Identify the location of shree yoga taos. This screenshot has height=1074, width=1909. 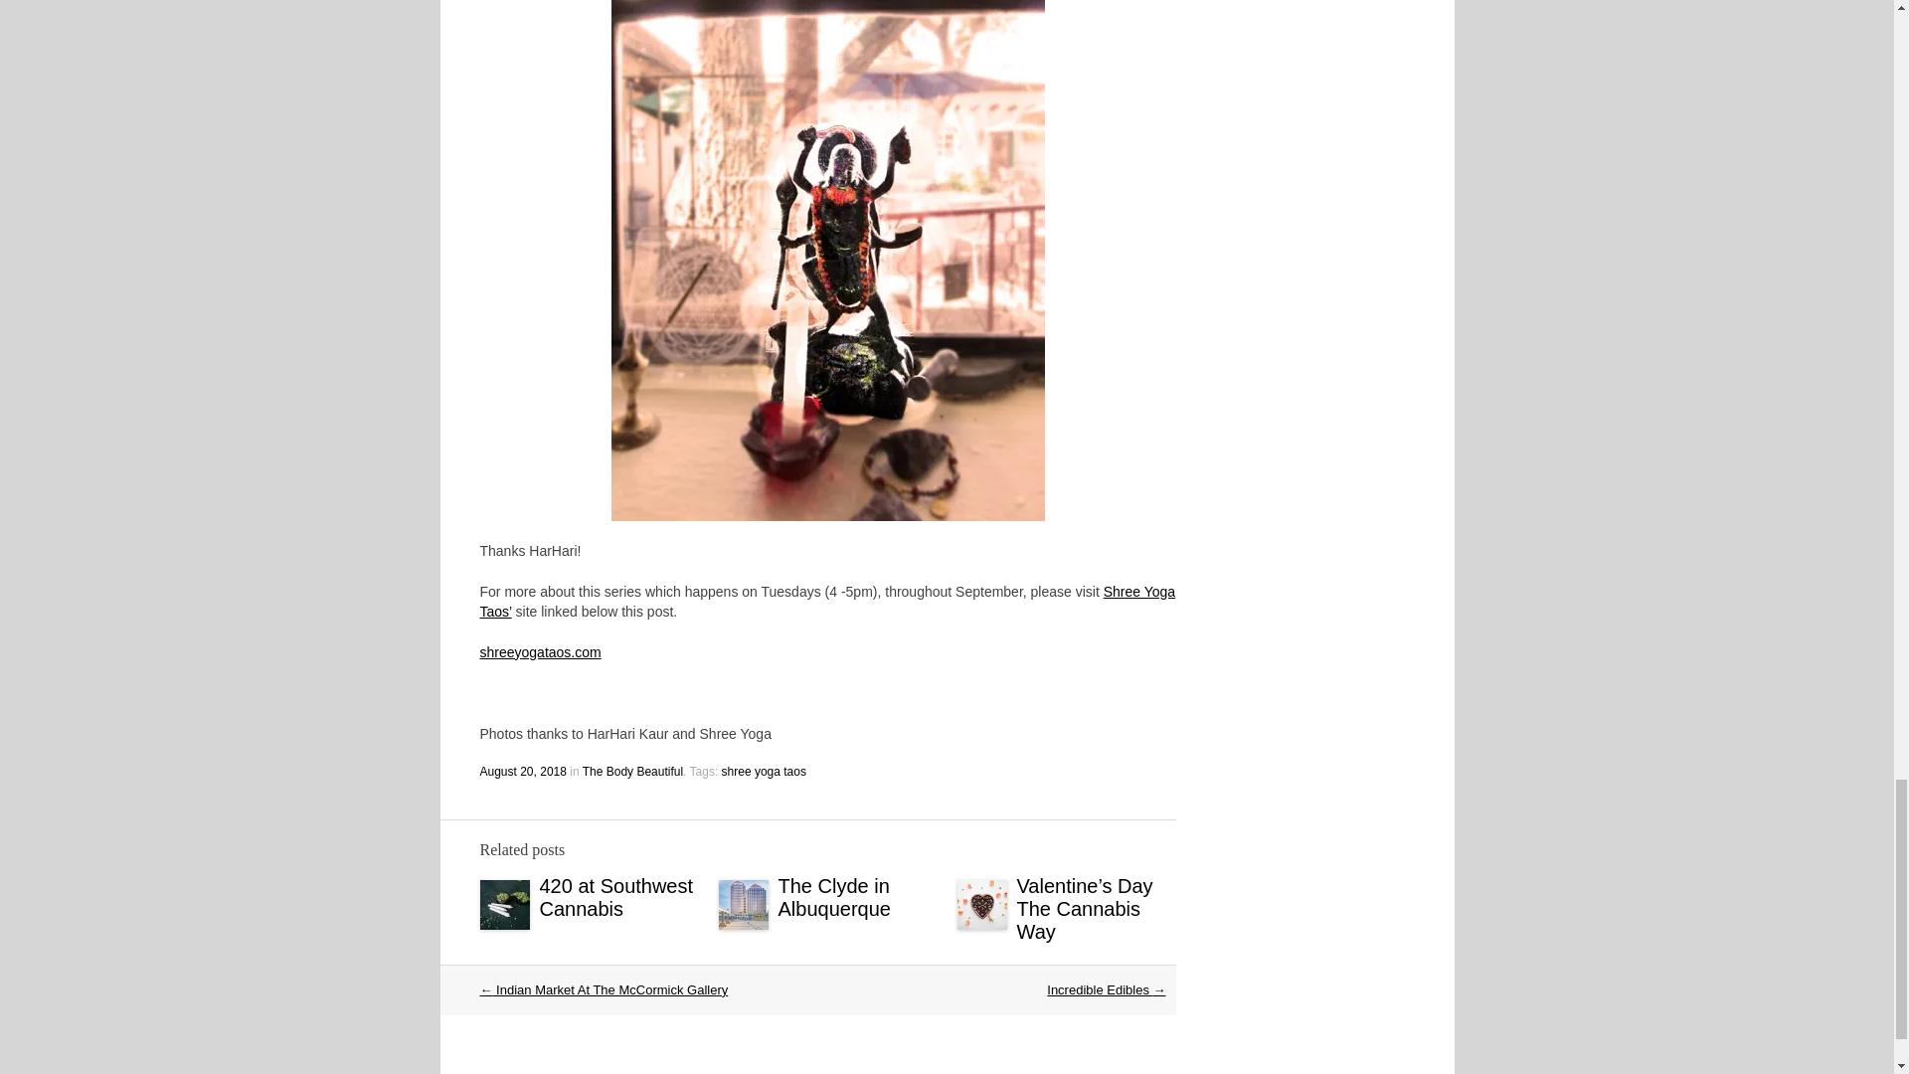
(764, 772).